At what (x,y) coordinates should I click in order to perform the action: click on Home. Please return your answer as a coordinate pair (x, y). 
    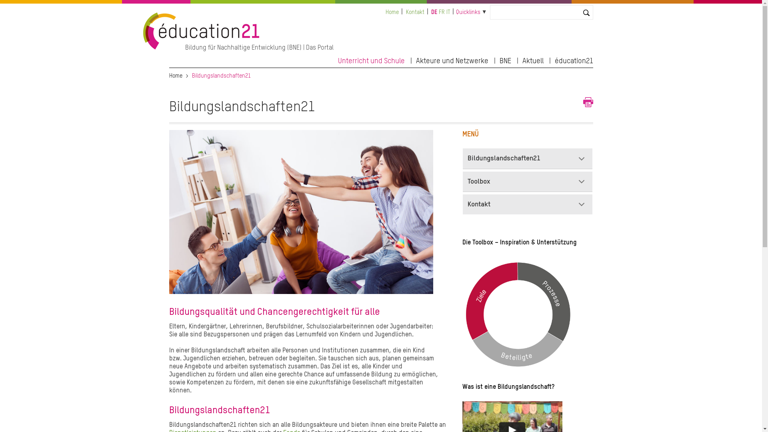
    Looking at the image, I should click on (392, 12).